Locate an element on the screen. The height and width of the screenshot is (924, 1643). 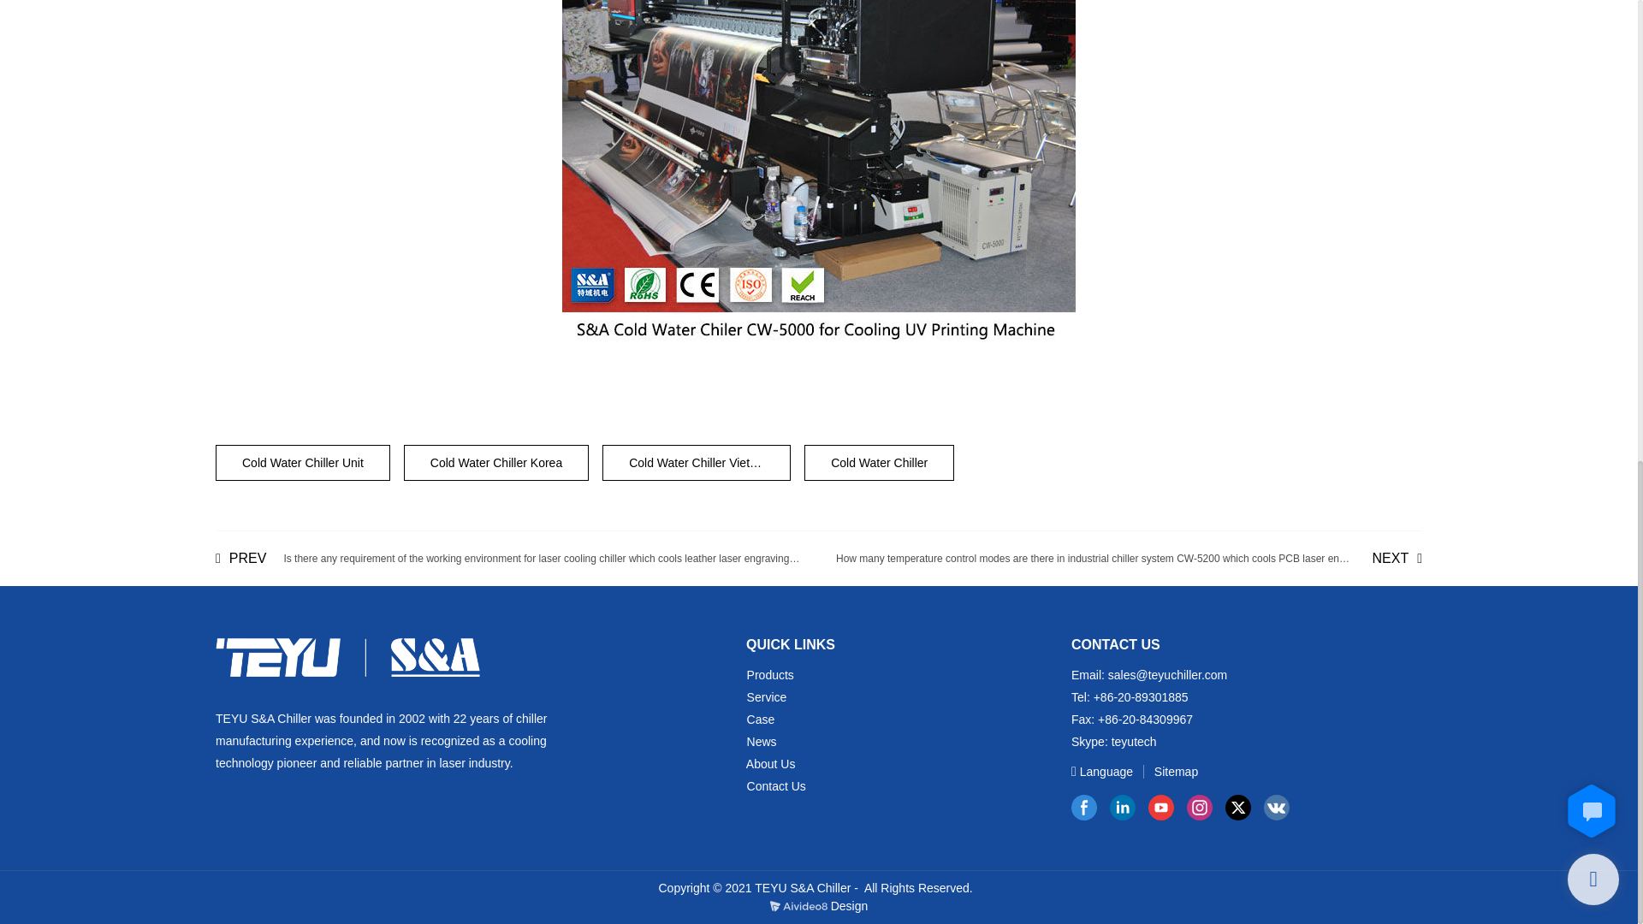
Cold Water Chiller Unit is located at coordinates (303, 462).